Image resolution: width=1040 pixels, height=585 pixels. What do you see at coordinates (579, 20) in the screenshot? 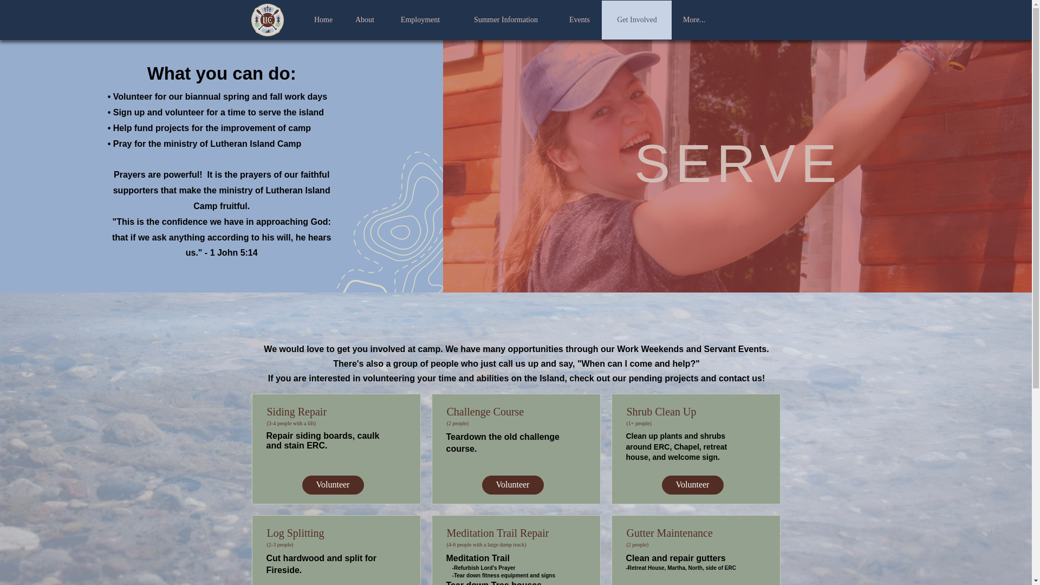
I see `Events` at bounding box center [579, 20].